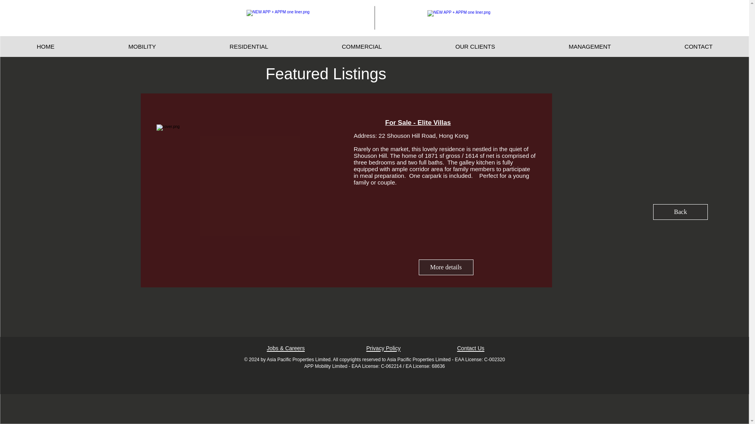 Image resolution: width=755 pixels, height=424 pixels. I want to click on More details, so click(446, 267).